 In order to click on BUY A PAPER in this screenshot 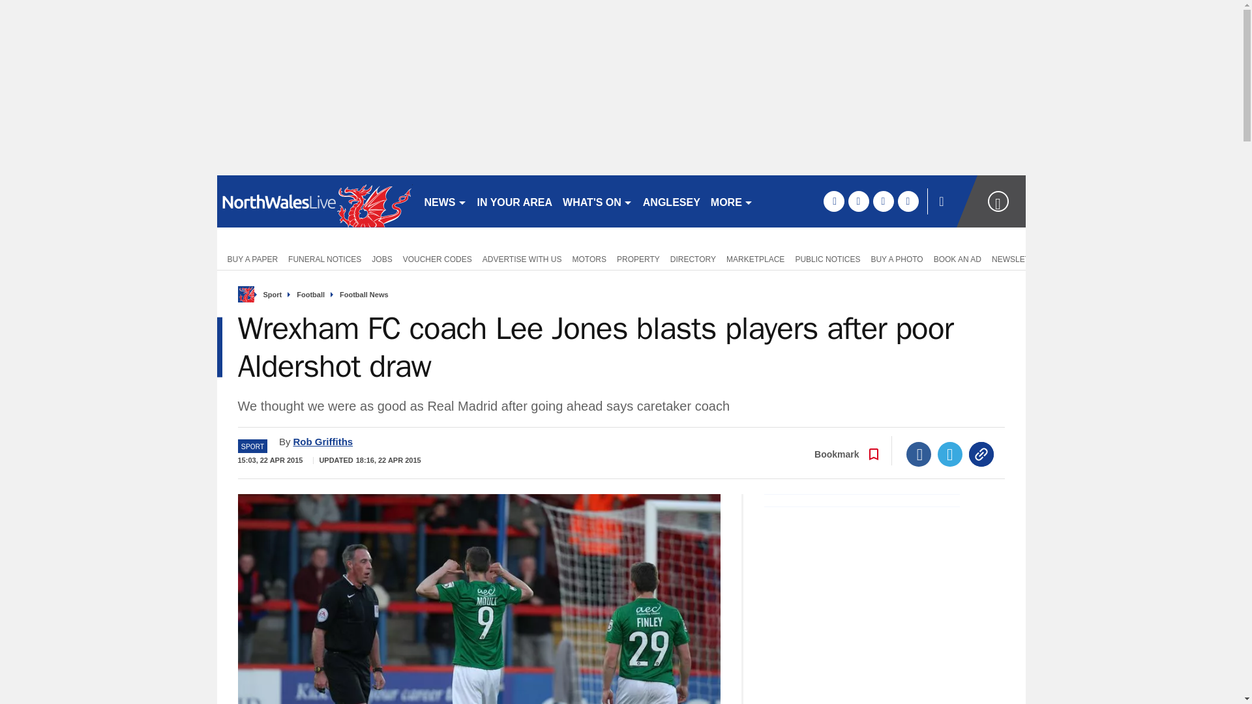, I will do `click(249, 258)`.